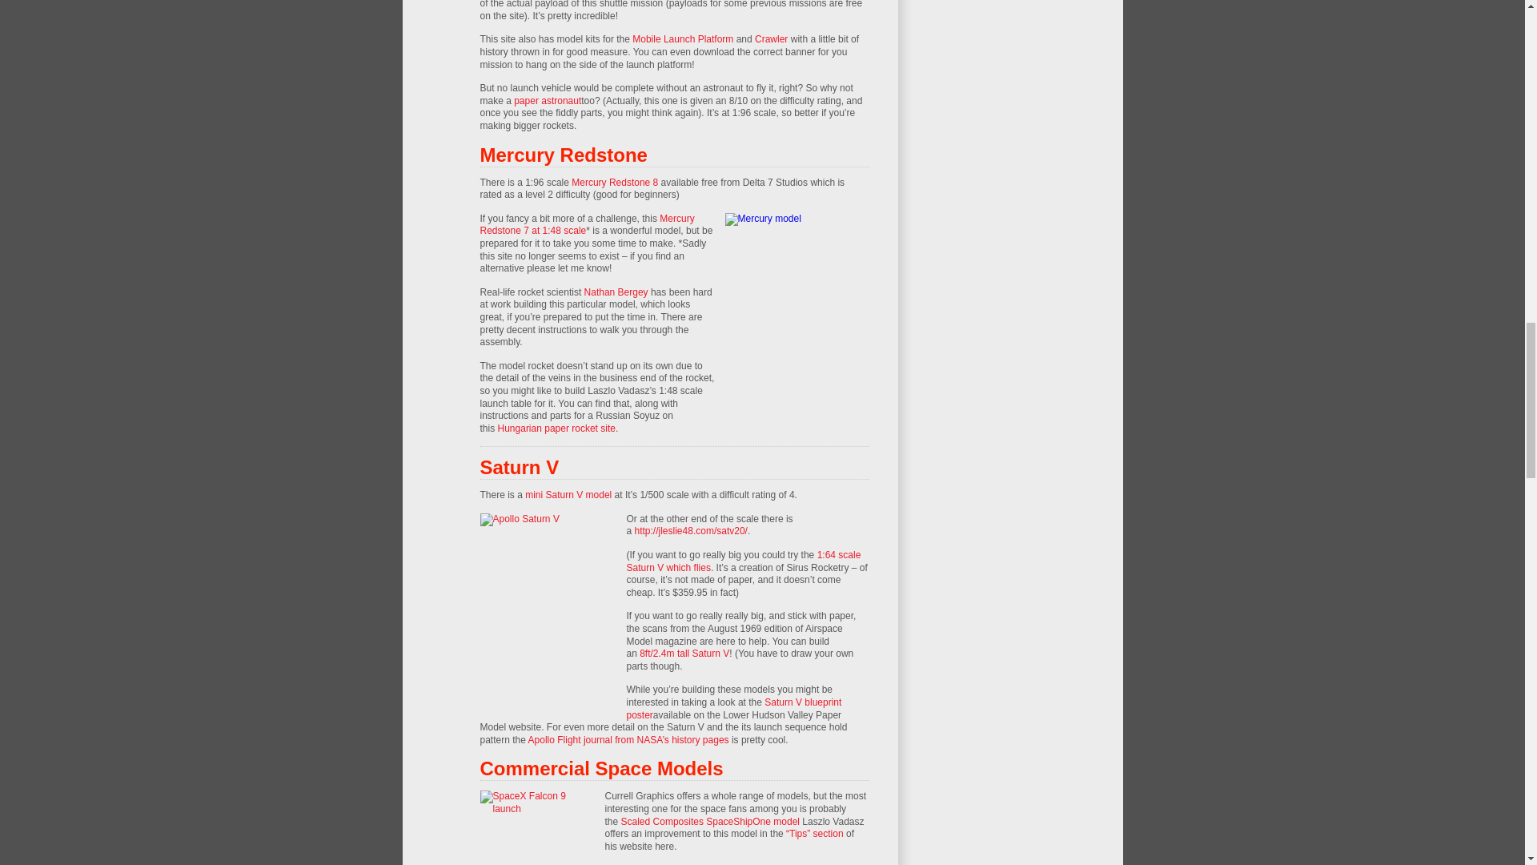 Image resolution: width=1537 pixels, height=865 pixels. I want to click on Hungarian paper rocket site, so click(557, 428).